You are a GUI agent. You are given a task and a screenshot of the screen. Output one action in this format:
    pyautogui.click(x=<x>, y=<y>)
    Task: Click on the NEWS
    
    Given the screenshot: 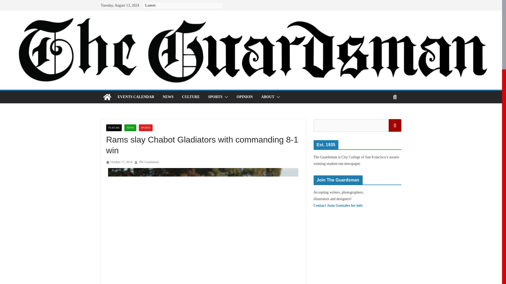 What is the action you would take?
    pyautogui.click(x=130, y=128)
    